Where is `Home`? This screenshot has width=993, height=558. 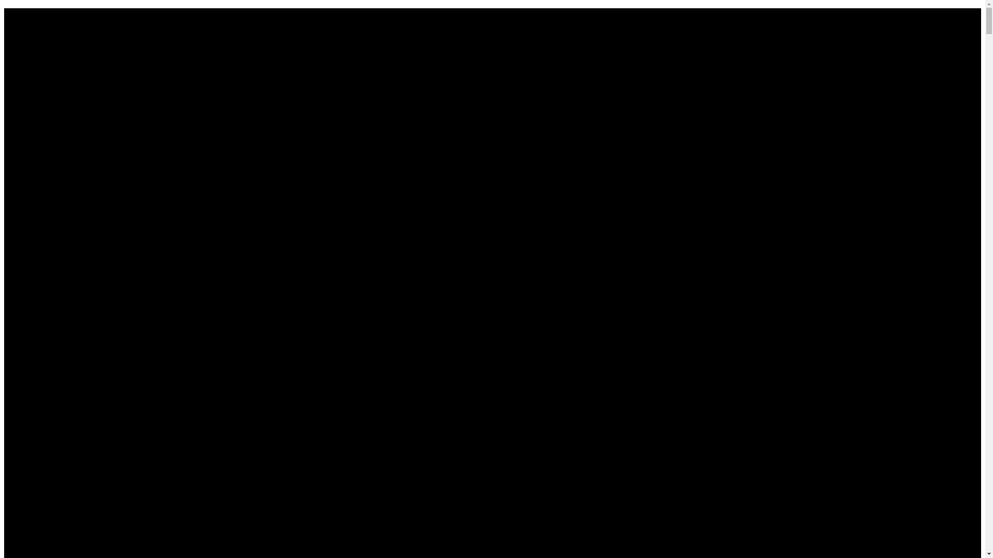 Home is located at coordinates (35, 12).